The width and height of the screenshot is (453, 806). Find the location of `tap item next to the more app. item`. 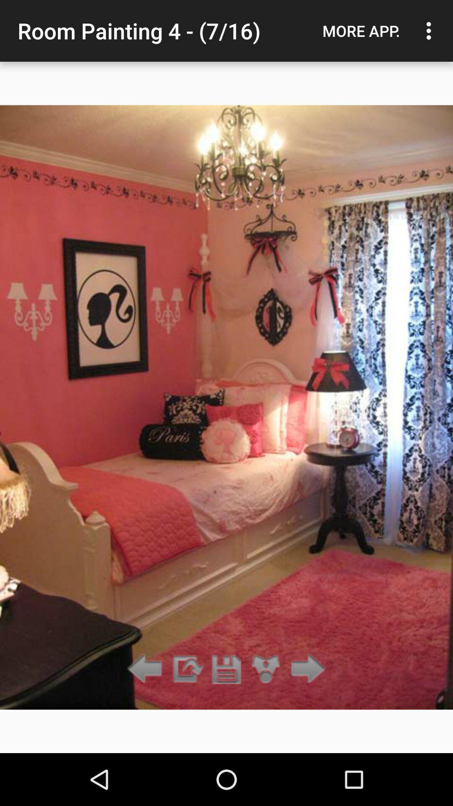

tap item next to the more app. item is located at coordinates (431, 31).